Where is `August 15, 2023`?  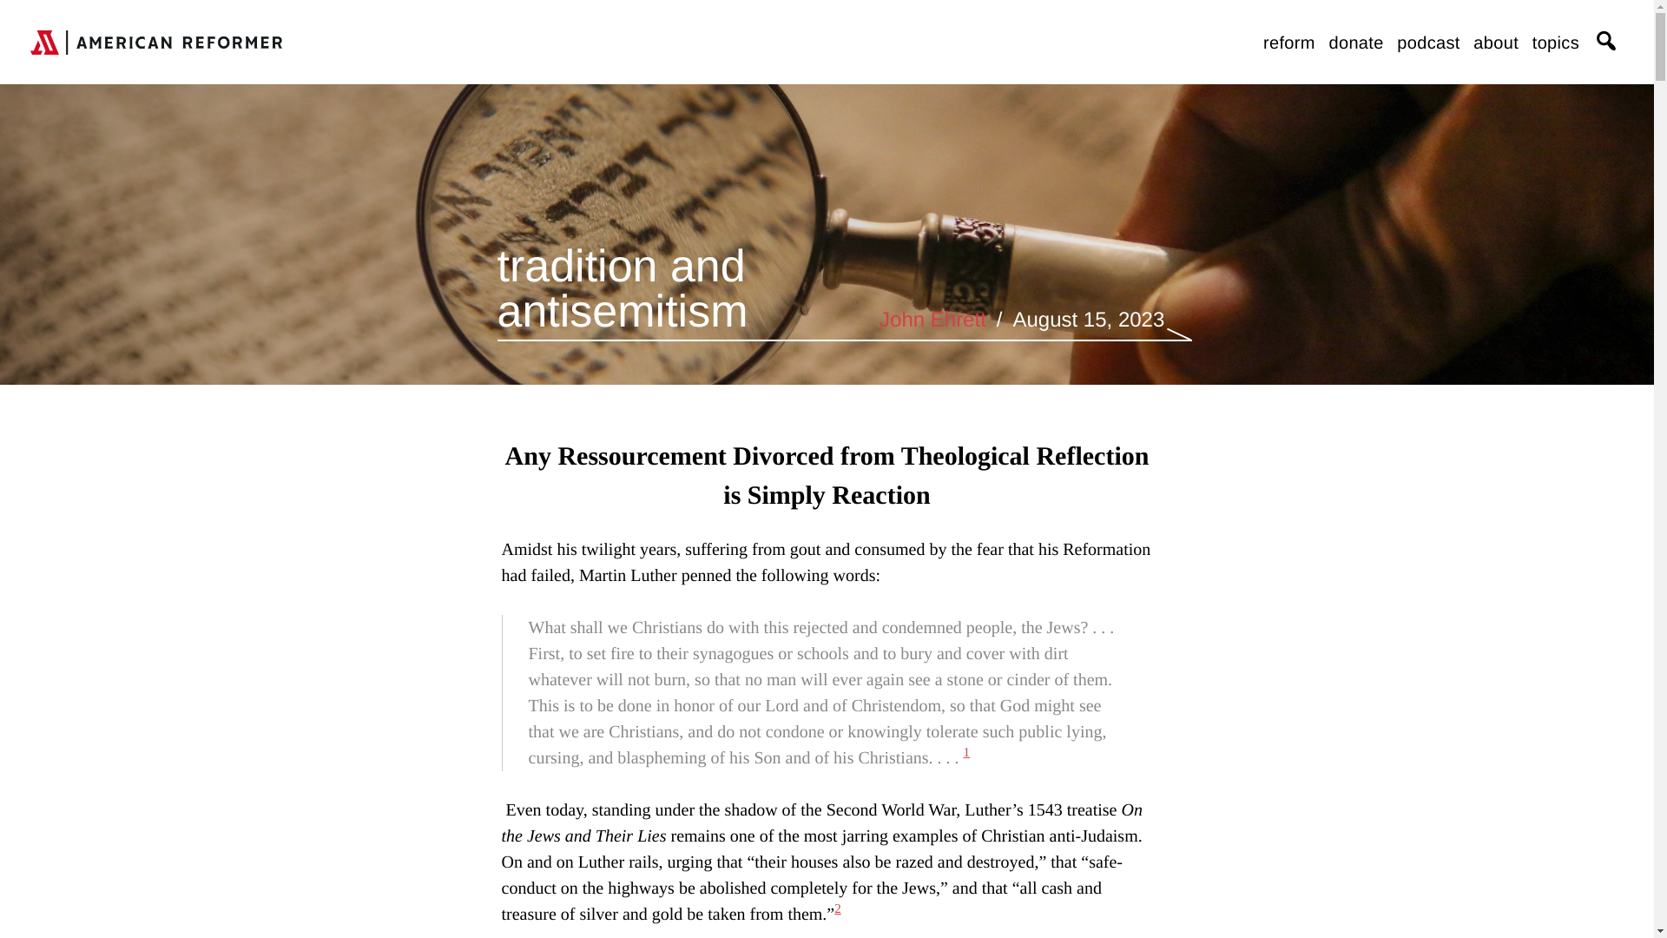 August 15, 2023 is located at coordinates (1087, 320).